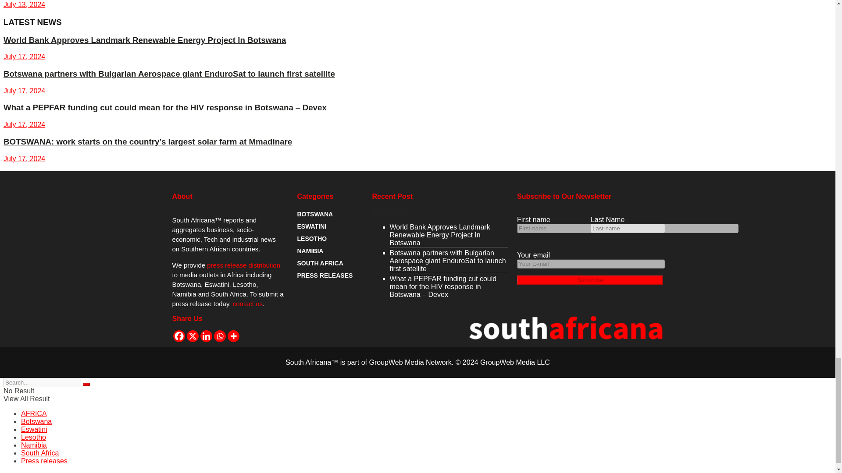 The height and width of the screenshot is (473, 842). What do you see at coordinates (193, 335) in the screenshot?
I see `X` at bounding box center [193, 335].